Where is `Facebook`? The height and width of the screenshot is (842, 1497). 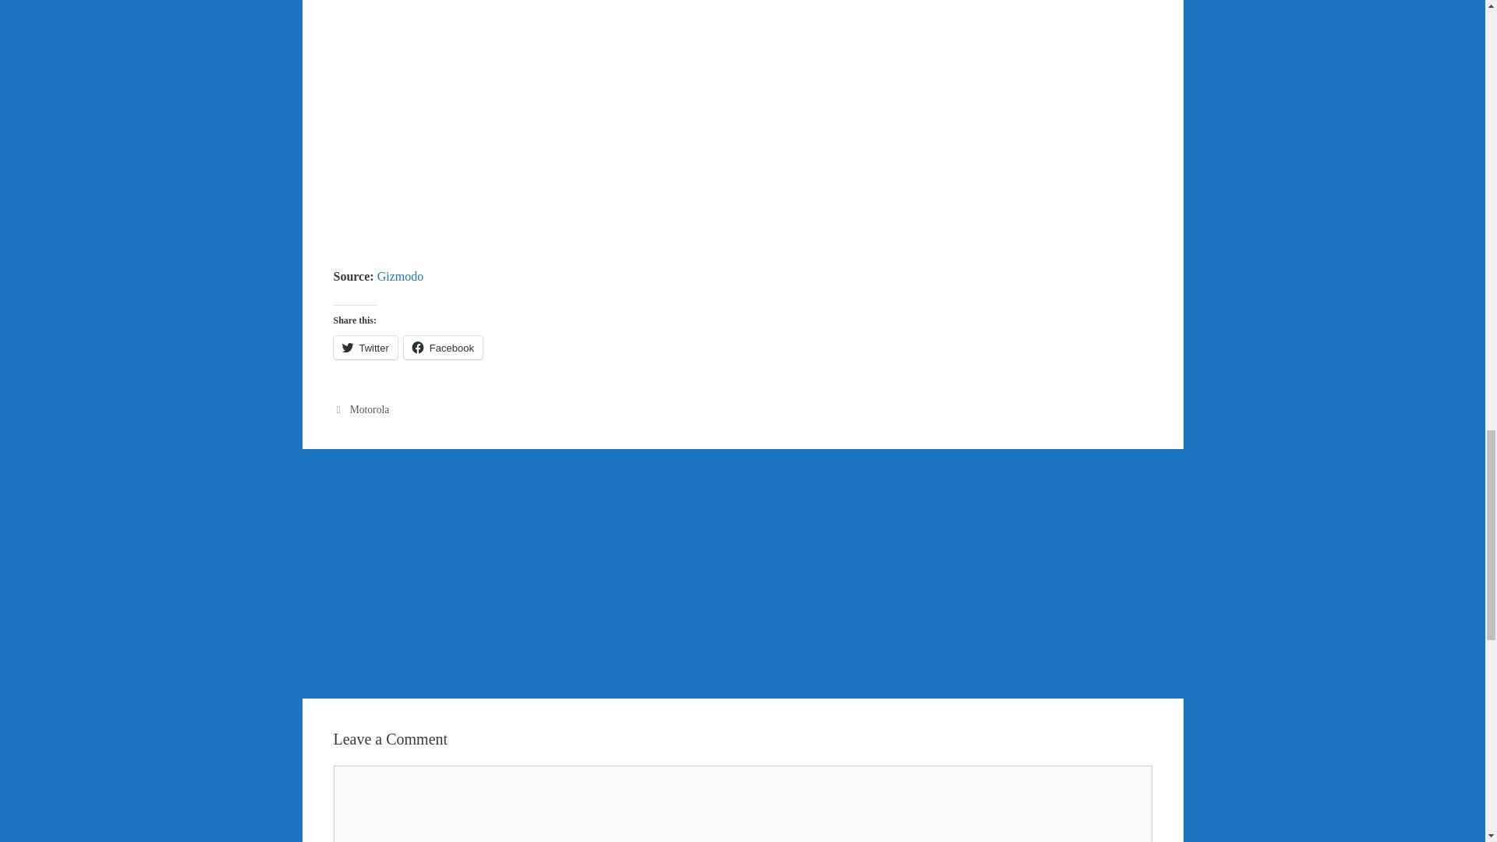
Facebook is located at coordinates (443, 348).